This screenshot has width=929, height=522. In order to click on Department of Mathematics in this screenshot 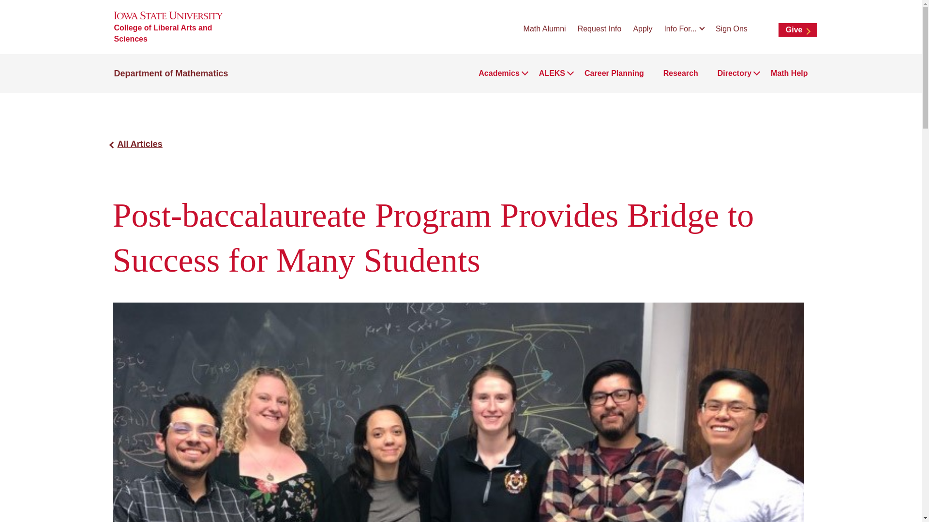, I will do `click(171, 73)`.